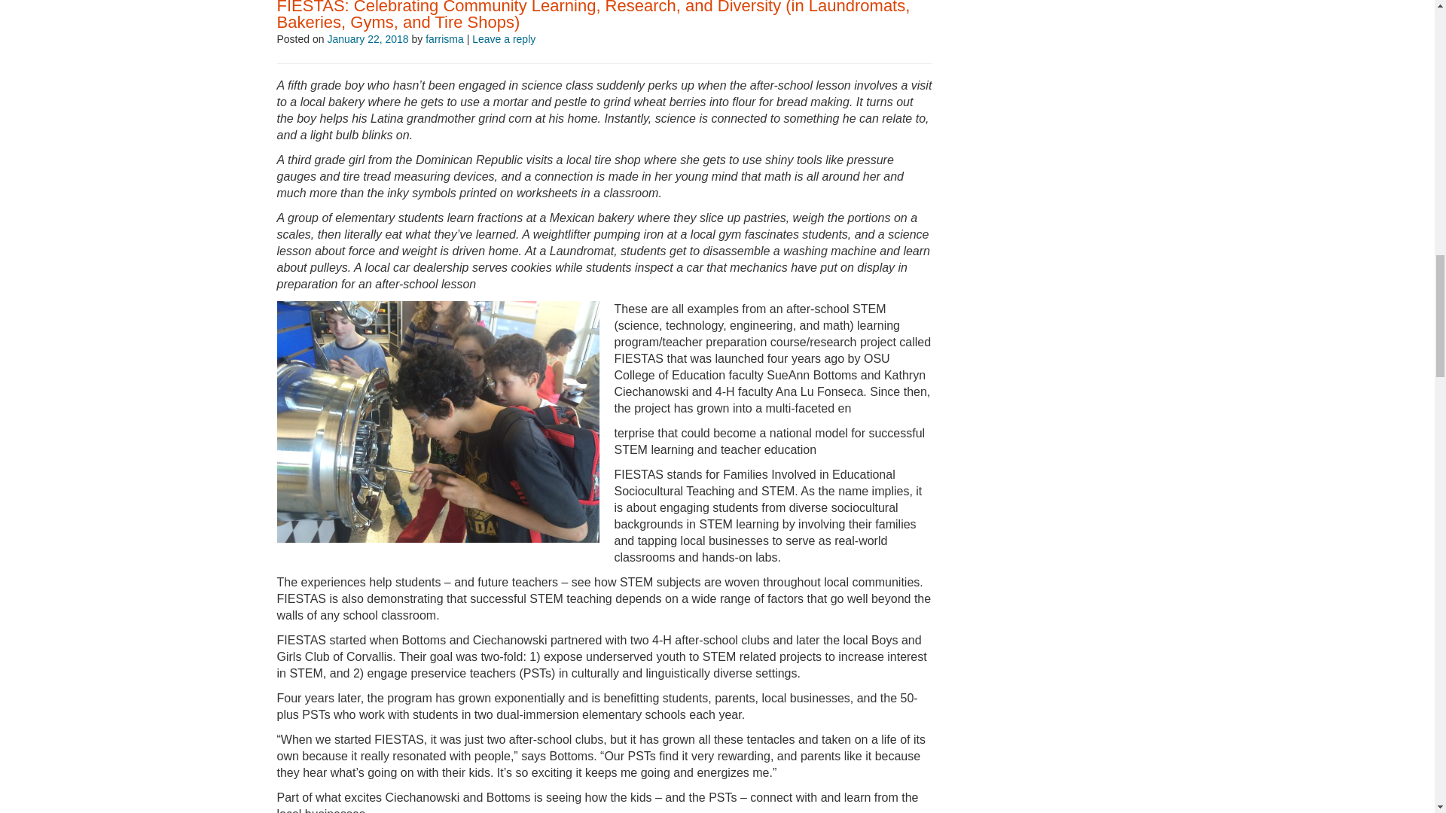  Describe the element at coordinates (503, 39) in the screenshot. I see `Leave a reply` at that location.